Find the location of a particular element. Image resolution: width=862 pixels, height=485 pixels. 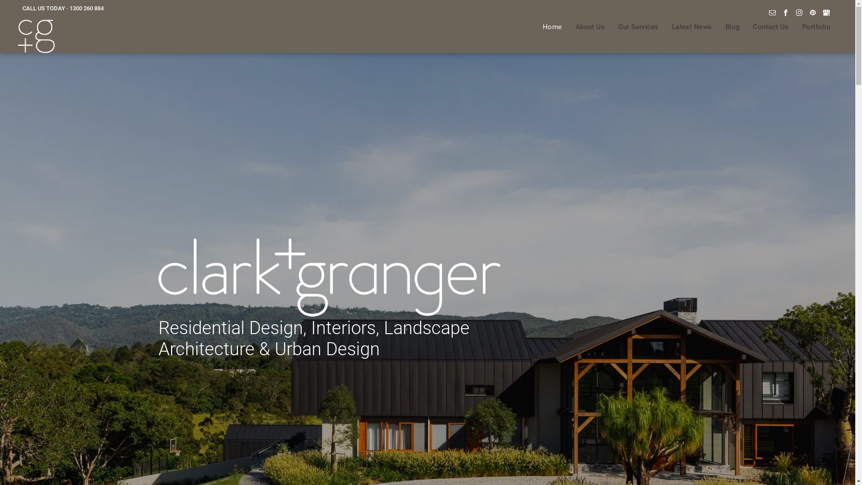

Our Services is located at coordinates (638, 27).